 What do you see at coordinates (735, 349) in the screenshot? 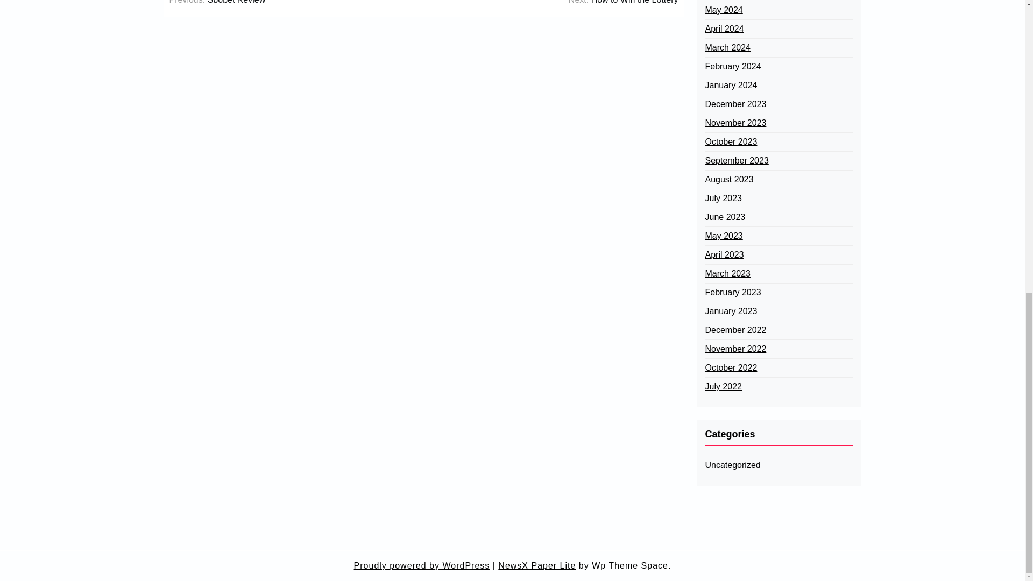
I see `November 2022` at bounding box center [735, 349].